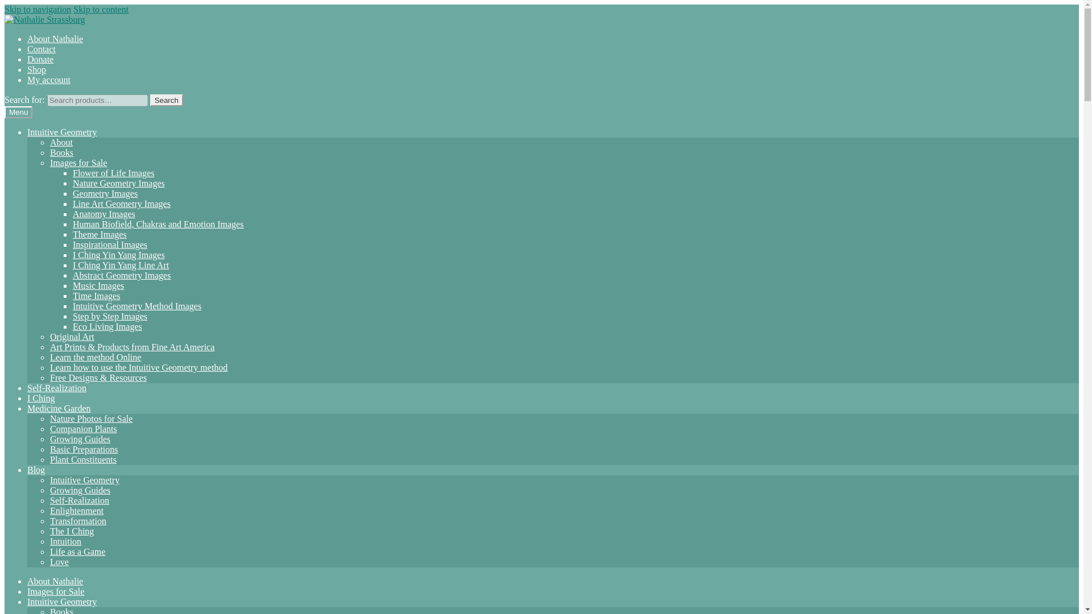 This screenshot has height=614, width=1092. Describe the element at coordinates (107, 326) in the screenshot. I see `Eco Living Images` at that location.